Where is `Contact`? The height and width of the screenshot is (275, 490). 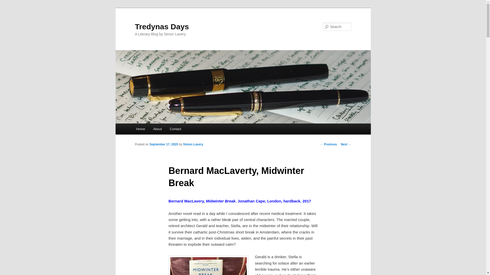 Contact is located at coordinates (176, 129).